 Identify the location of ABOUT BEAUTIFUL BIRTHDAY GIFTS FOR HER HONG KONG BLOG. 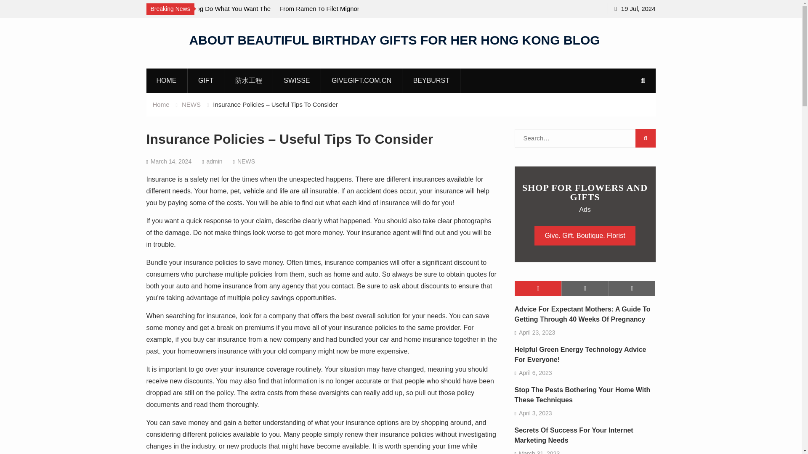
(394, 40).